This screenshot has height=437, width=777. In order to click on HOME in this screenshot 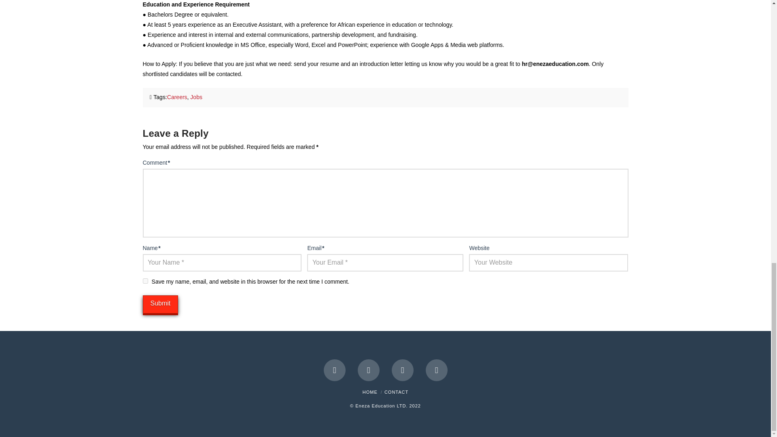, I will do `click(370, 392)`.